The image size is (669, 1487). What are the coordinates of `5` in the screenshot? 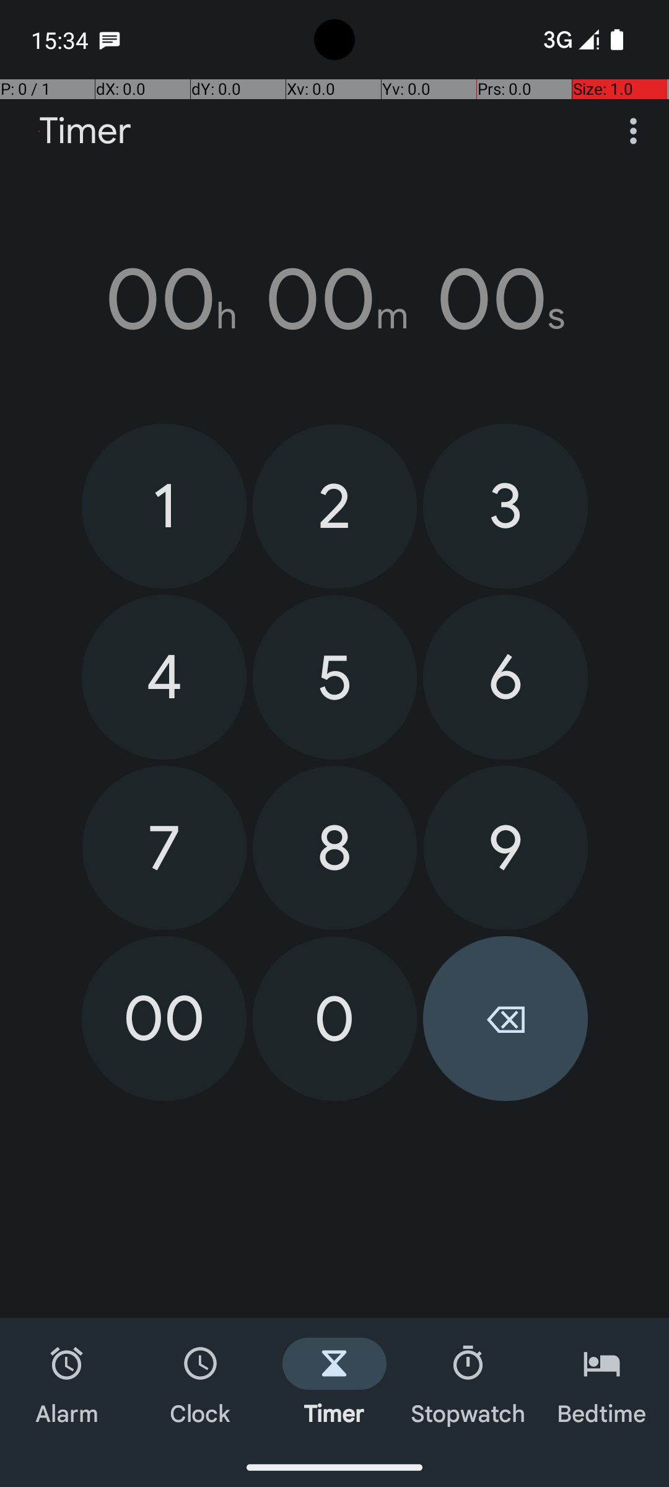 It's located at (334, 678).